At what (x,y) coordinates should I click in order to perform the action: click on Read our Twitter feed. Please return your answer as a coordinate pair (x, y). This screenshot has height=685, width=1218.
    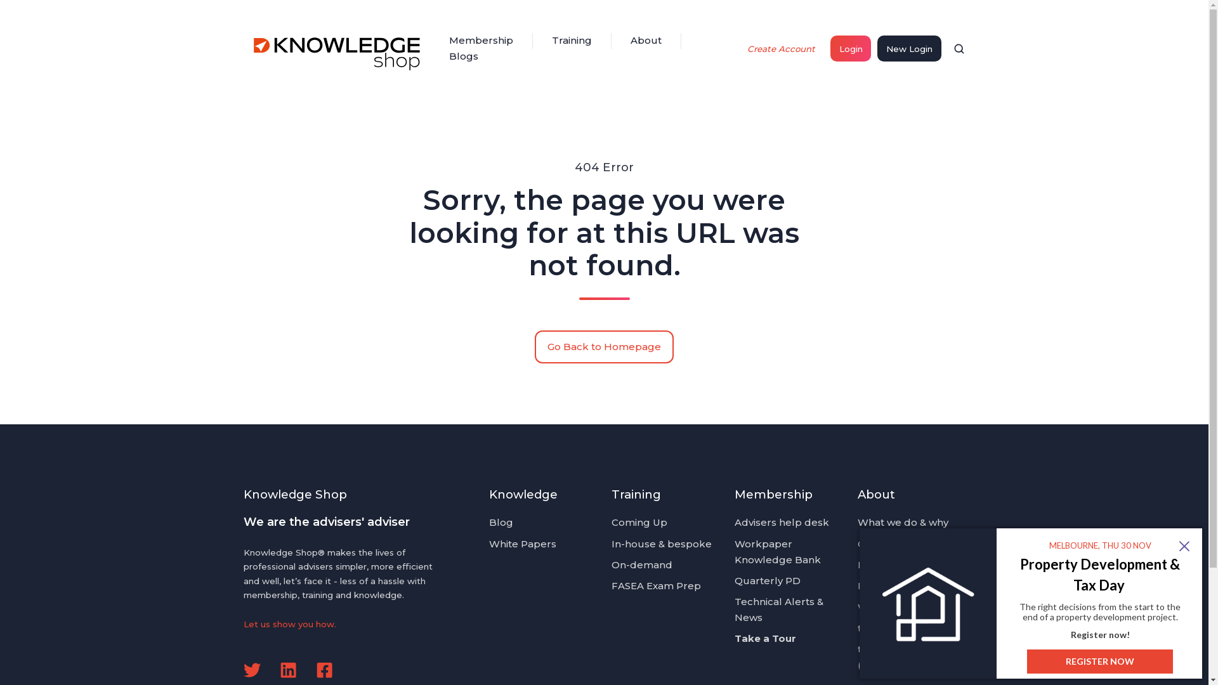
    Looking at the image, I should click on (252, 670).